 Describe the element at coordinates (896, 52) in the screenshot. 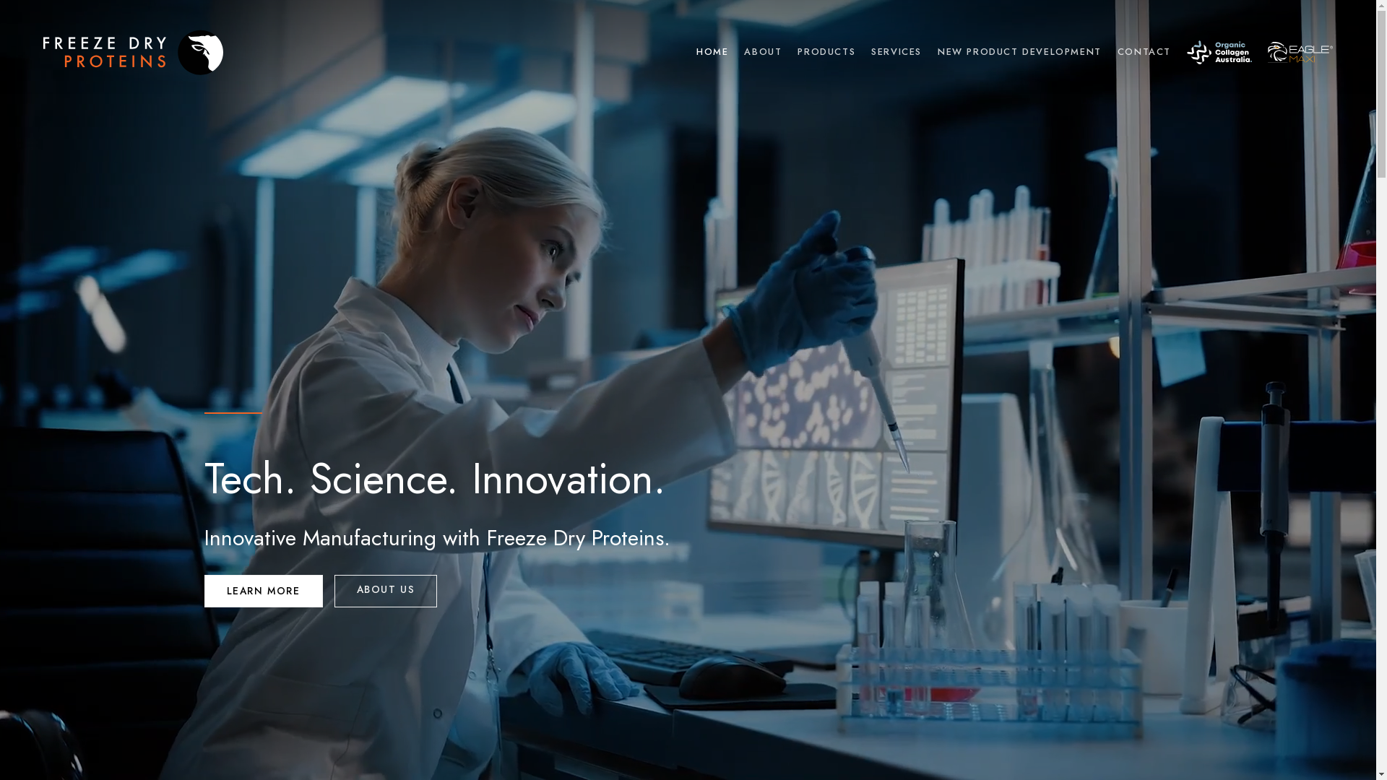

I see `SERVICES` at that location.